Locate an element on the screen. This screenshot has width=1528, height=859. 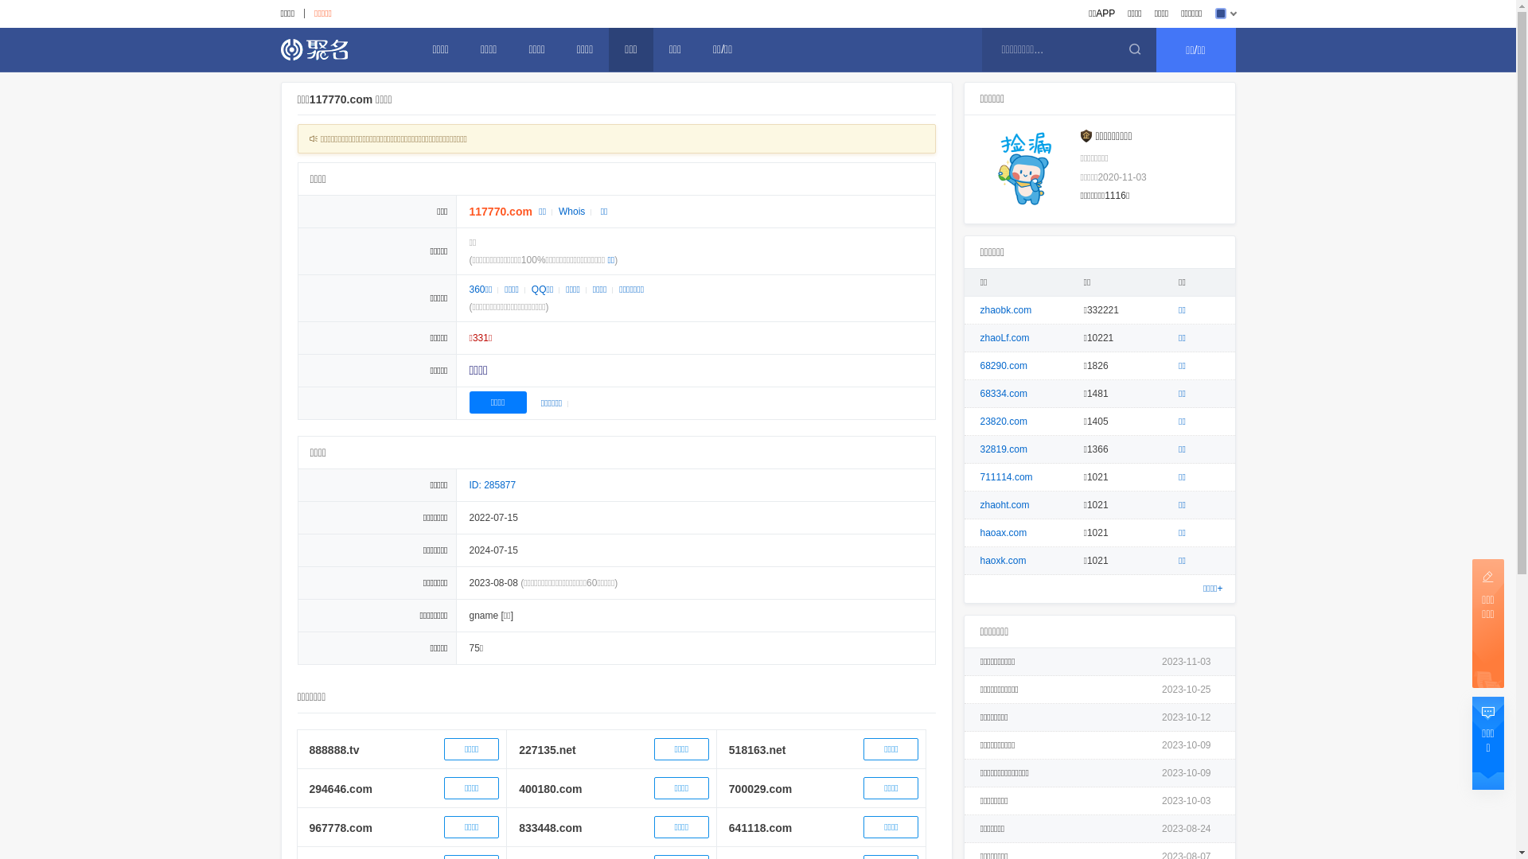
zhaobk.com is located at coordinates (1006, 310).